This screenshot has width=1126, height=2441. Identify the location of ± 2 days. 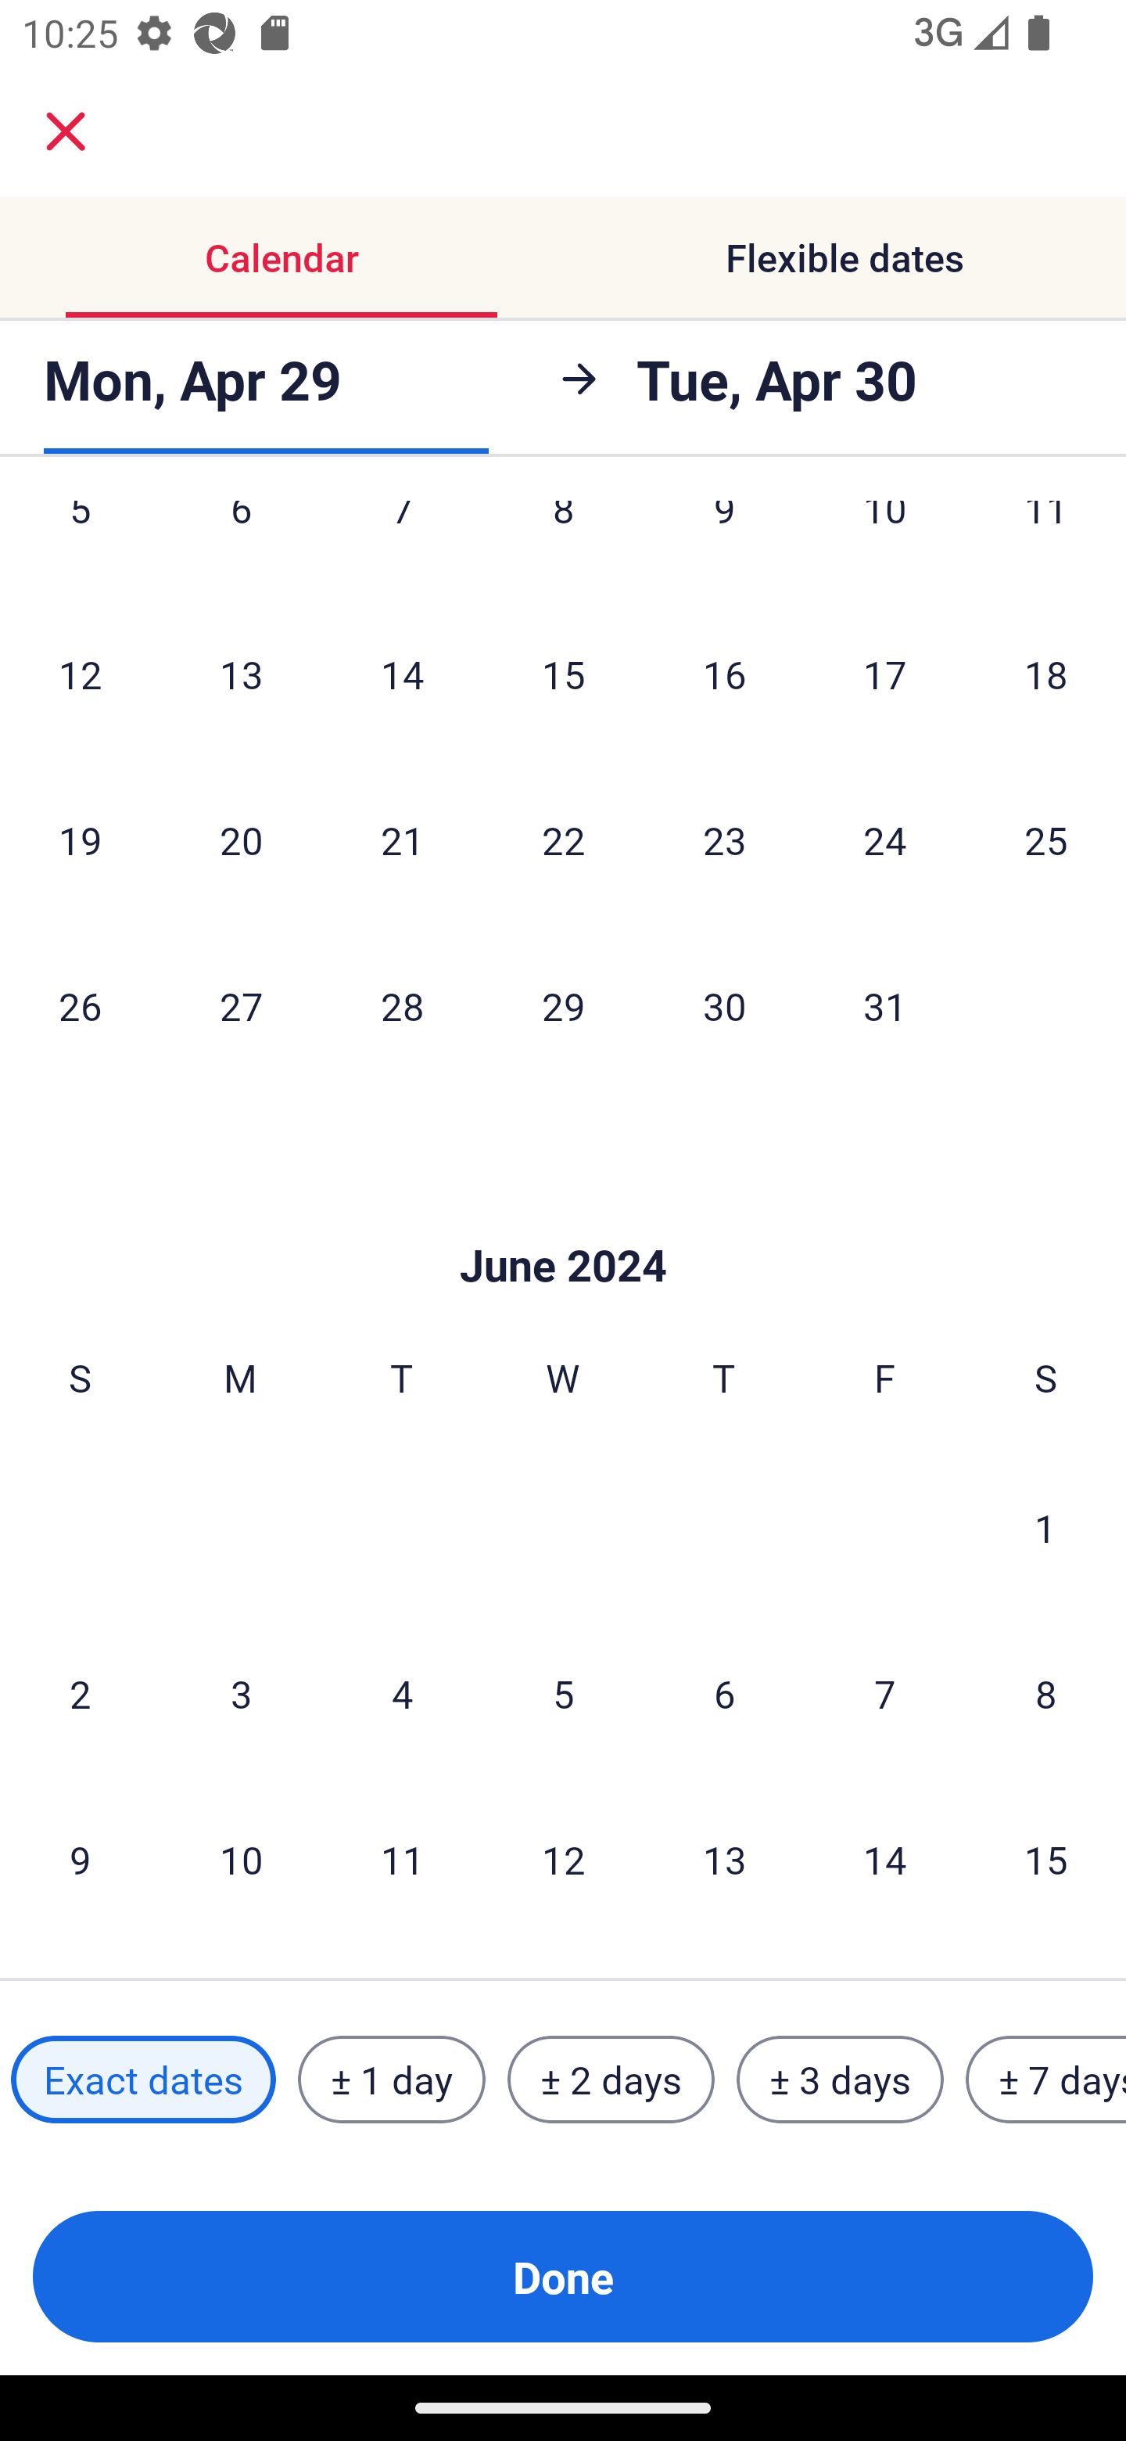
(611, 2080).